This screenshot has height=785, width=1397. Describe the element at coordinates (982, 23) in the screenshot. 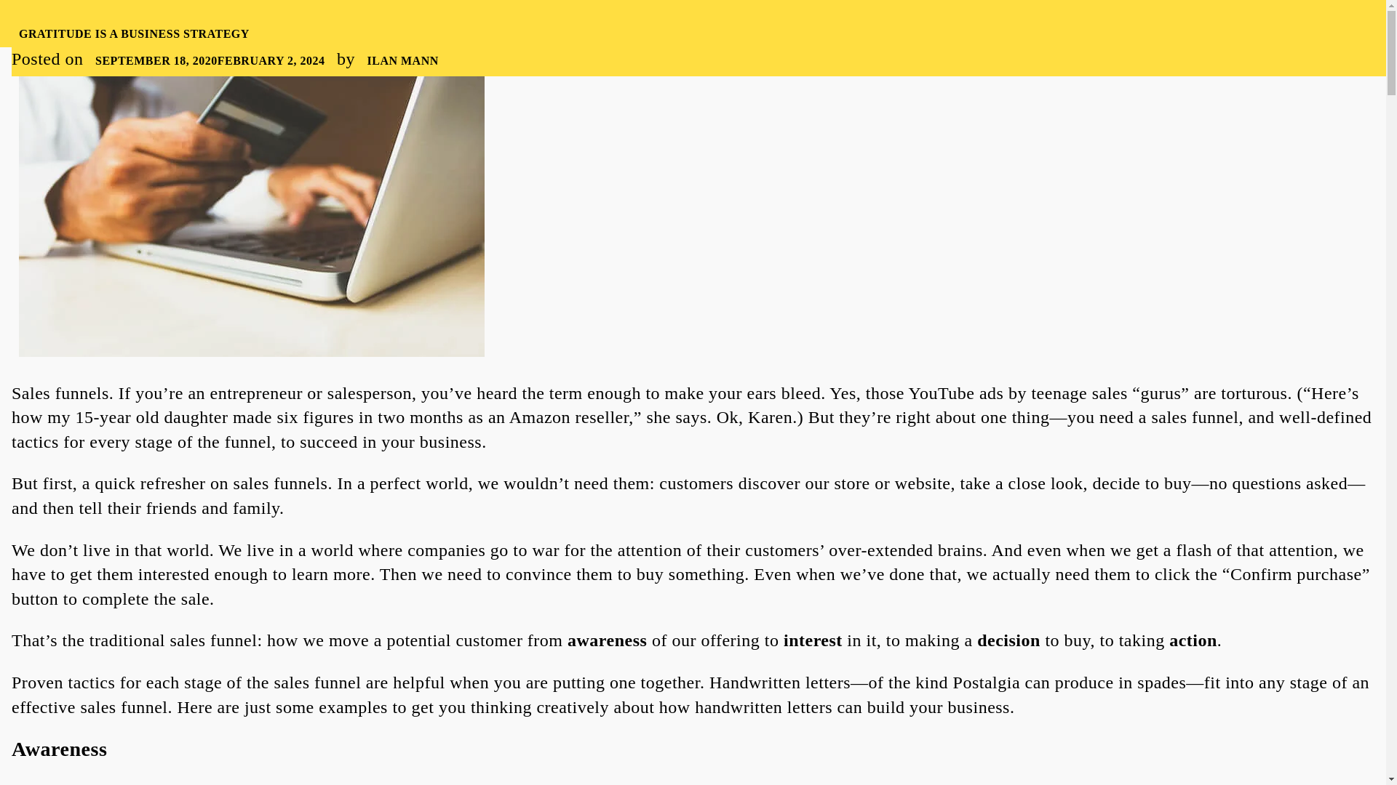

I see `BLOG` at that location.